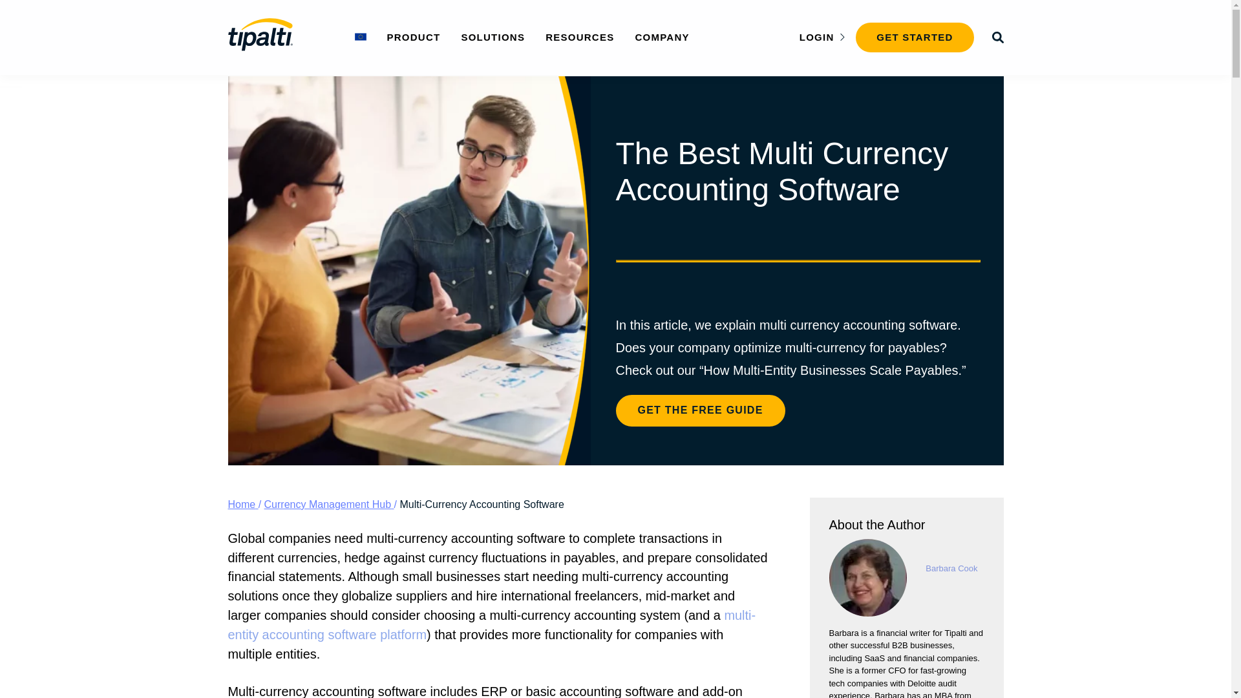 This screenshot has height=698, width=1241. I want to click on SOLUTIONS, so click(493, 36).